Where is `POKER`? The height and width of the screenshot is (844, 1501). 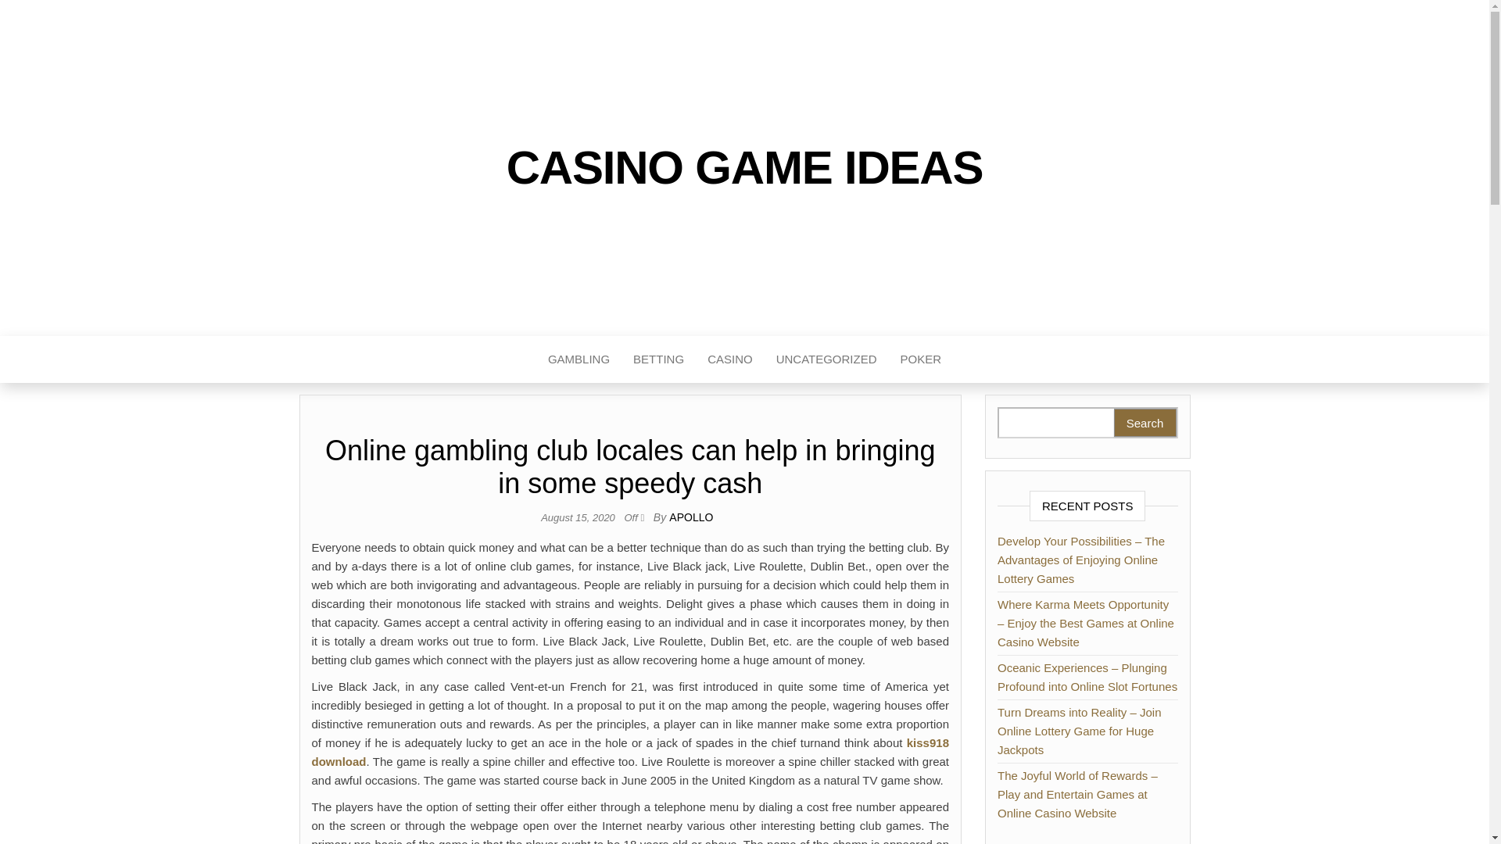
POKER is located at coordinates (921, 359).